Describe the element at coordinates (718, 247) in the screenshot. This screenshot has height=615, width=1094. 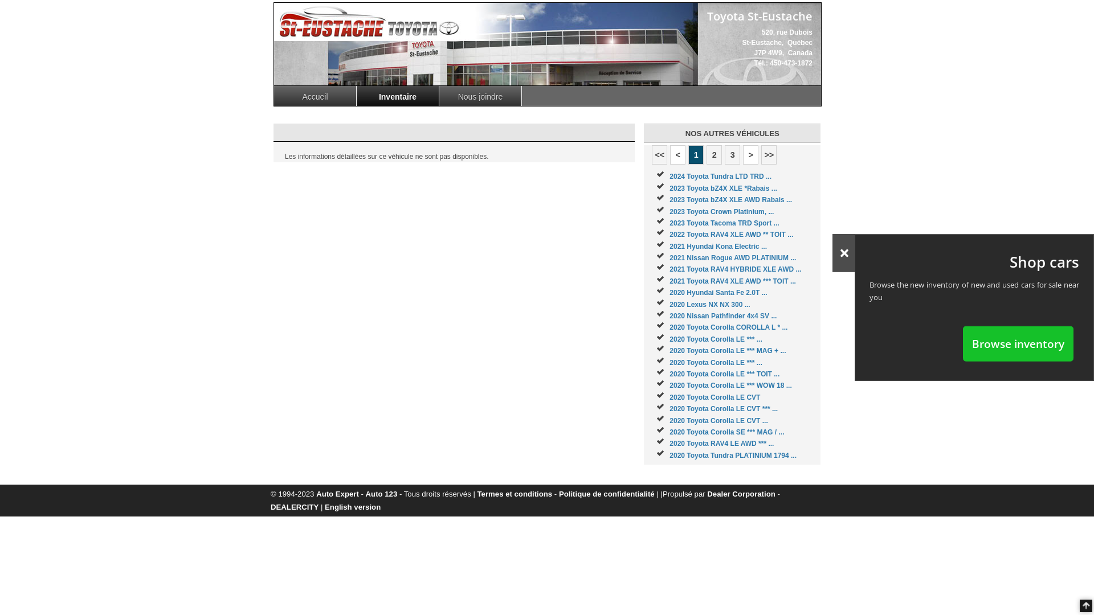
I see `2021 Hyundai Kona Electric ...` at that location.